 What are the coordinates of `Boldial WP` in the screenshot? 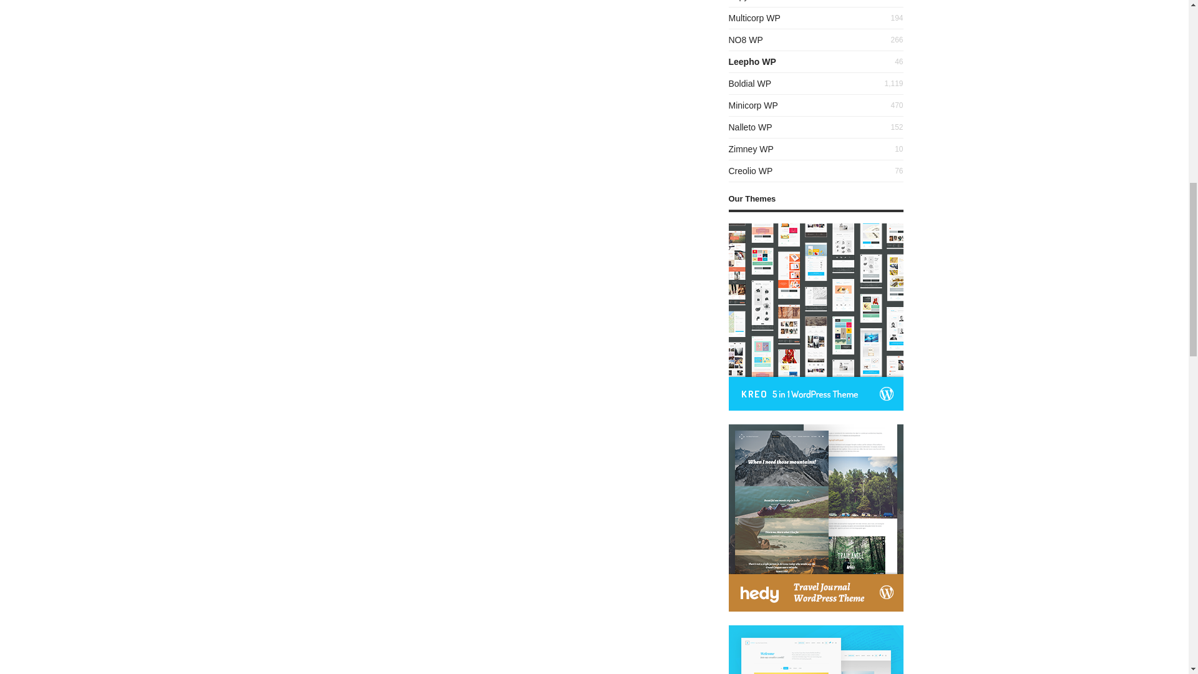 It's located at (750, 84).